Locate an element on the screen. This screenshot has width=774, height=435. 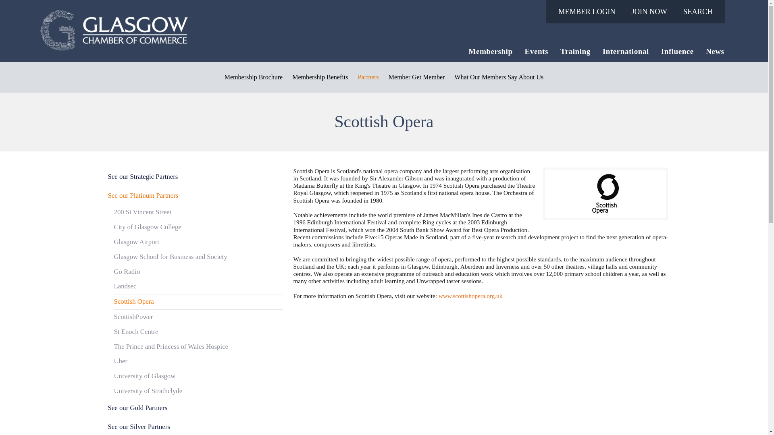
ScottishPower is located at coordinates (198, 317).